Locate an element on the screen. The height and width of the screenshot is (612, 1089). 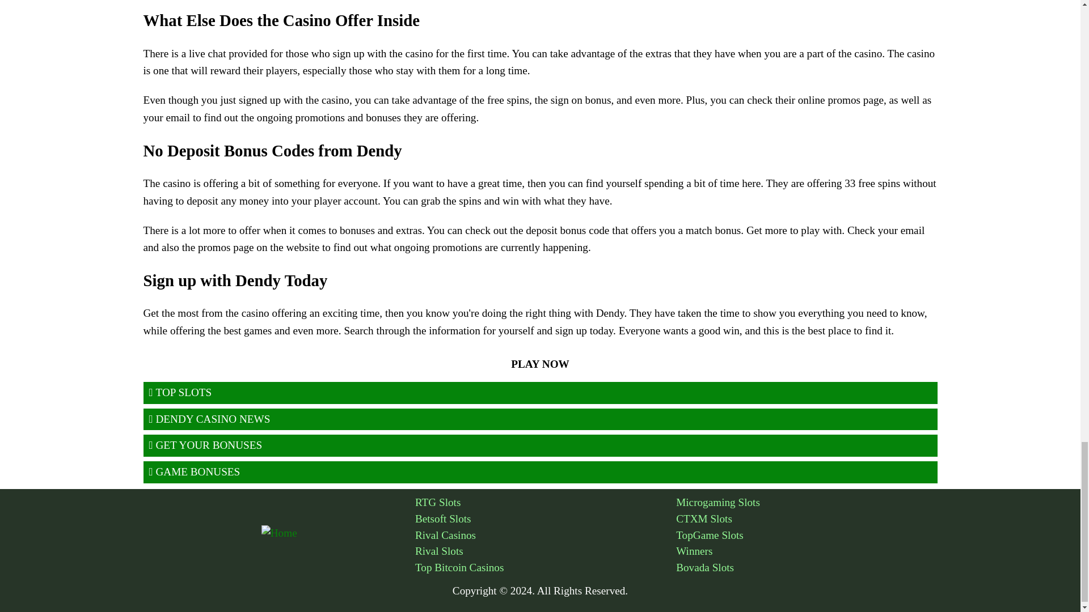
Rival Casinos is located at coordinates (546, 535).